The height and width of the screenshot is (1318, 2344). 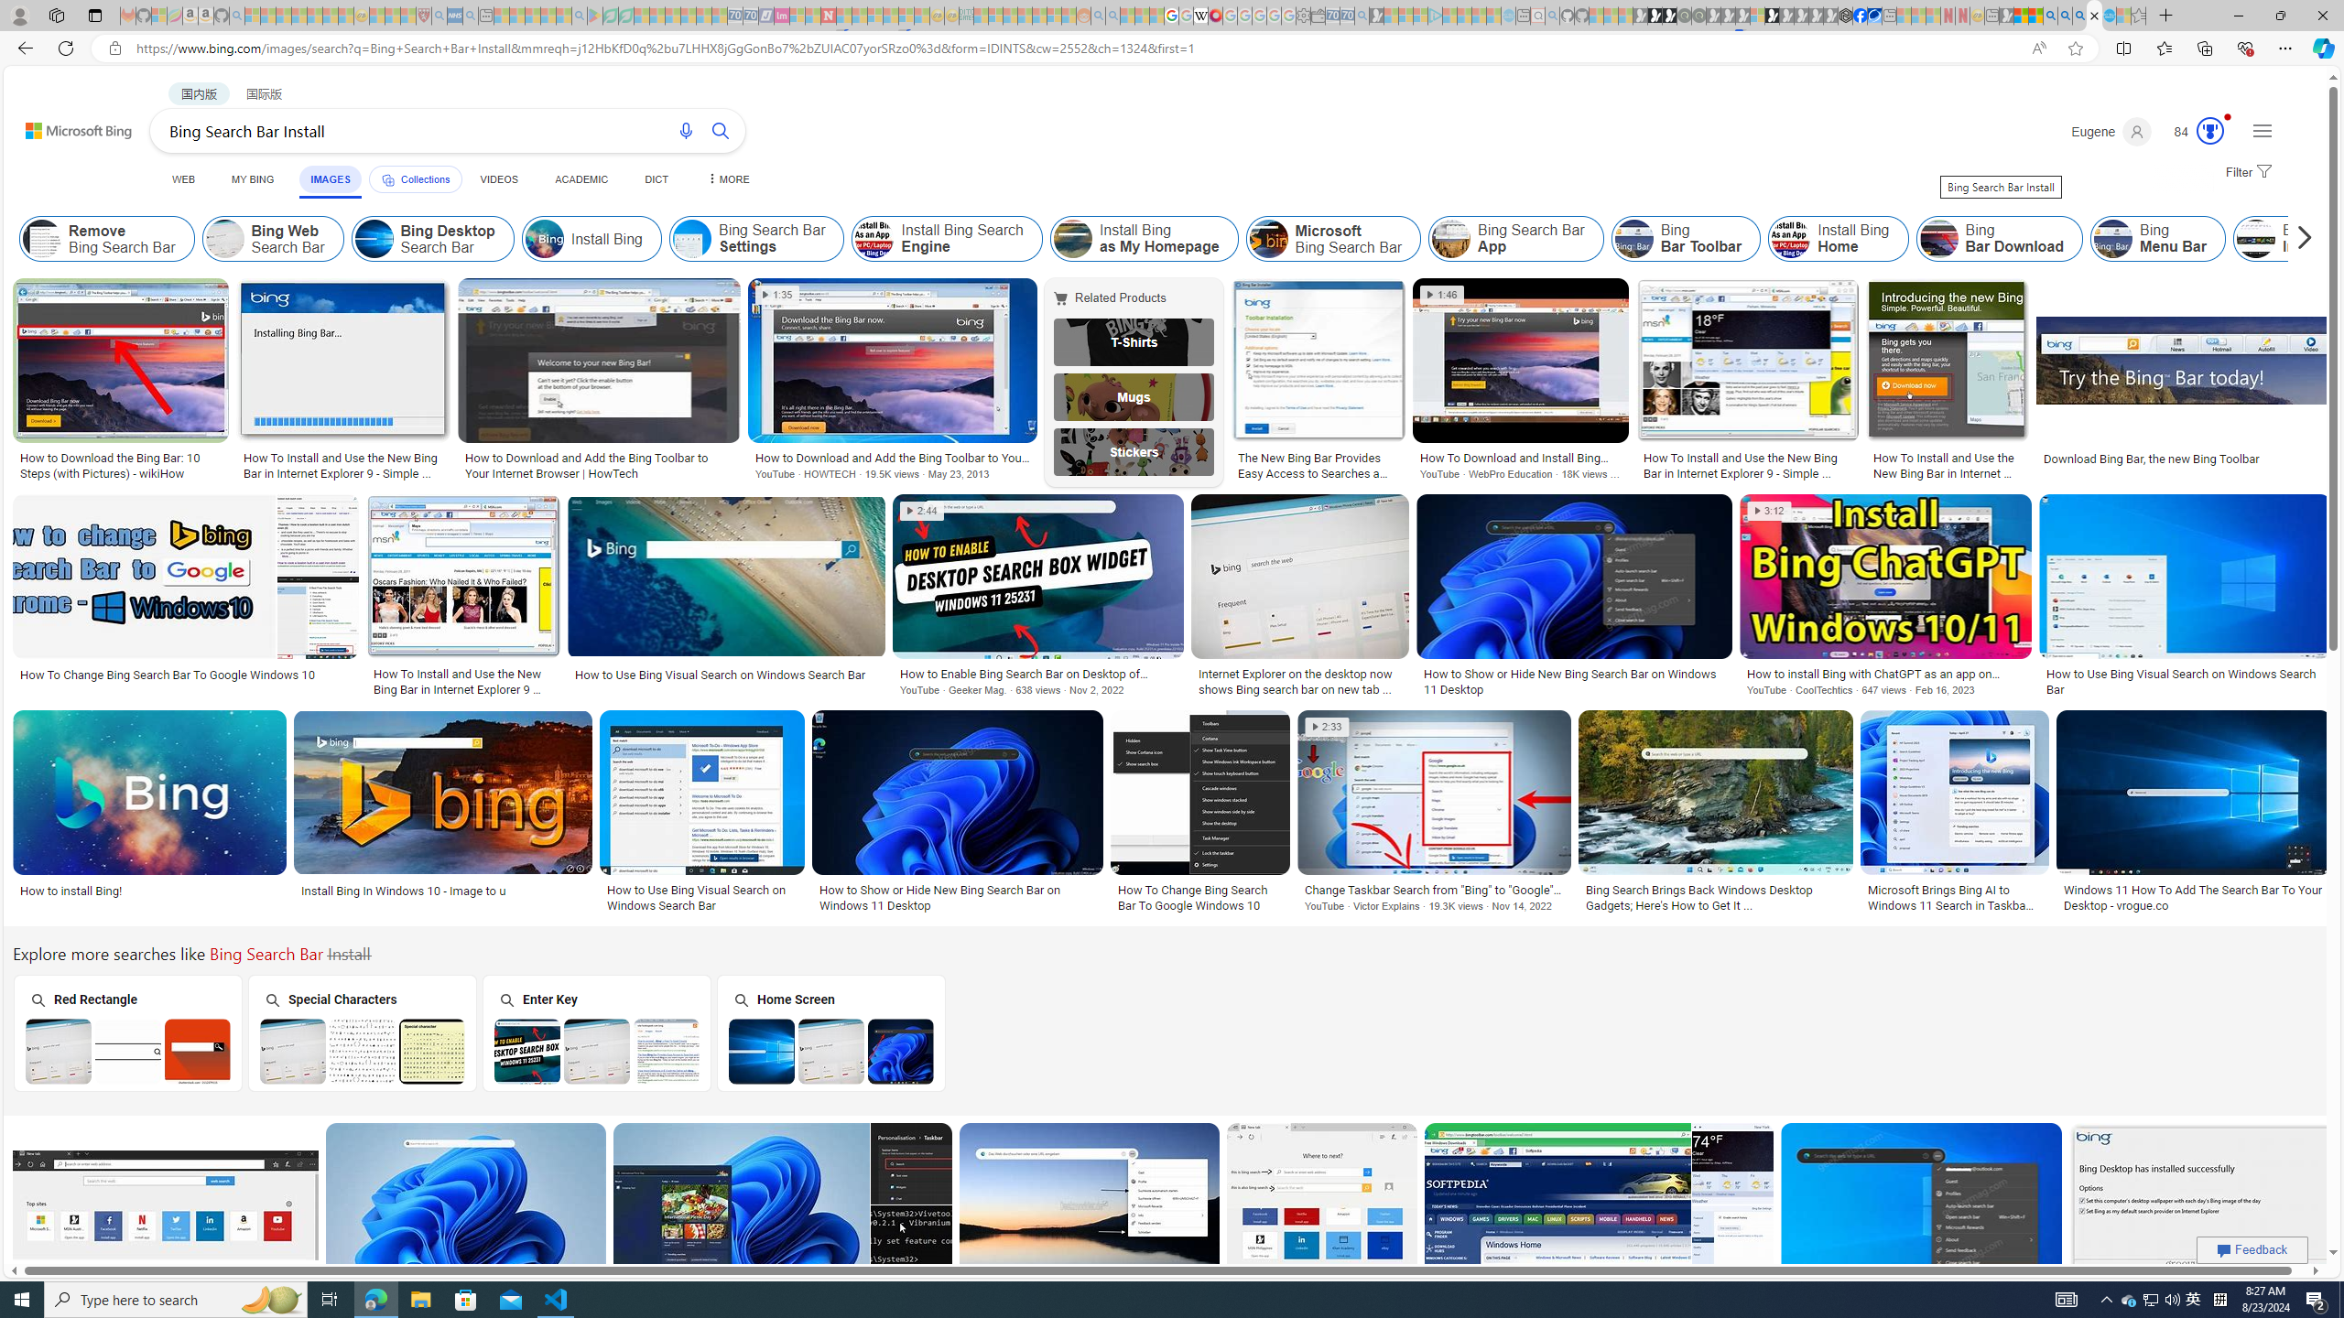 I want to click on Microsoft Rewards 84, so click(x=2194, y=132).